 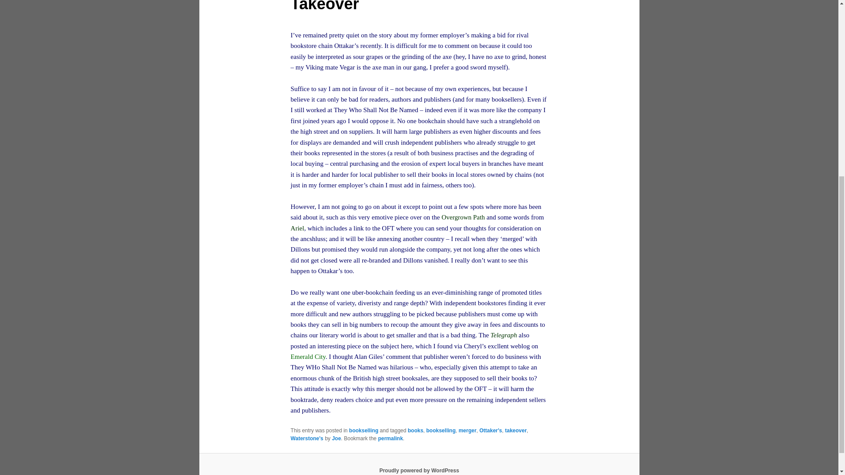 I want to click on Ottaker's, so click(x=490, y=431).